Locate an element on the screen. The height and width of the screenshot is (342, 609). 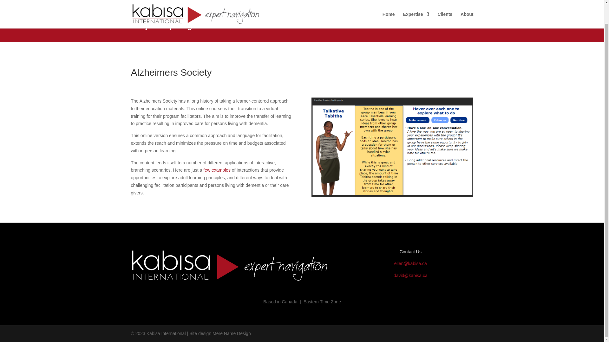
logo reversed is located at coordinates (230, 266).